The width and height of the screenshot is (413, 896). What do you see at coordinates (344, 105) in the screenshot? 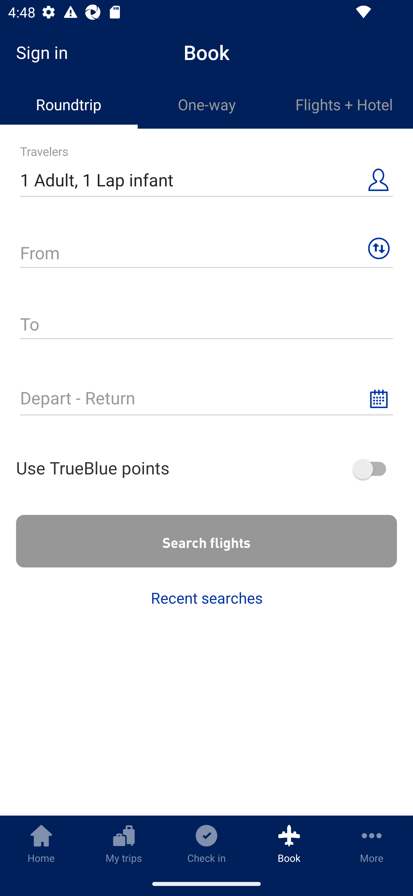
I see `Flights + Hotel` at bounding box center [344, 105].